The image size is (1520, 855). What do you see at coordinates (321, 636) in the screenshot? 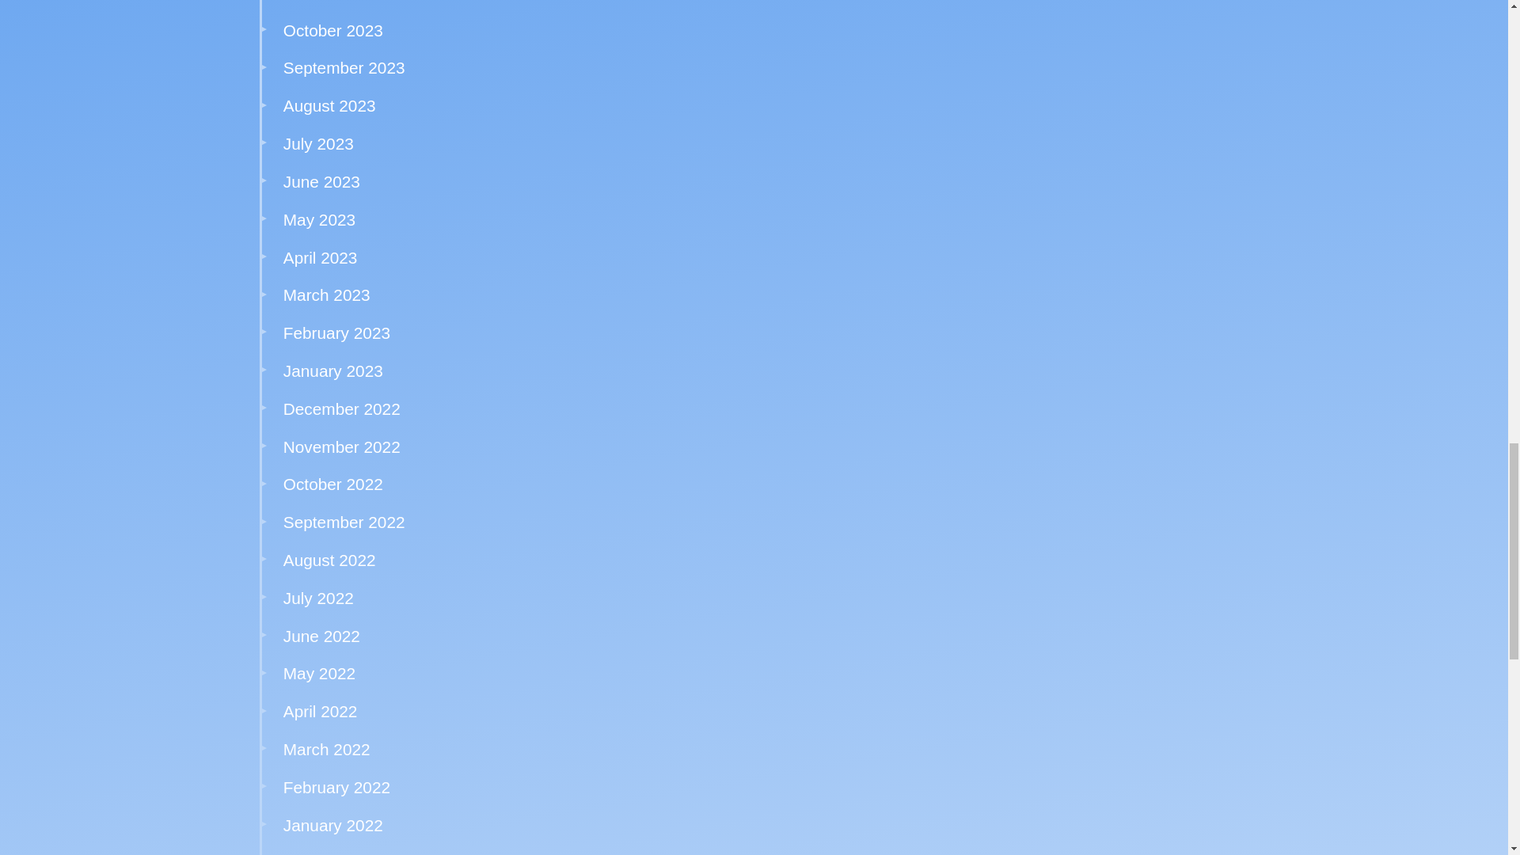
I see `June 2022` at bounding box center [321, 636].